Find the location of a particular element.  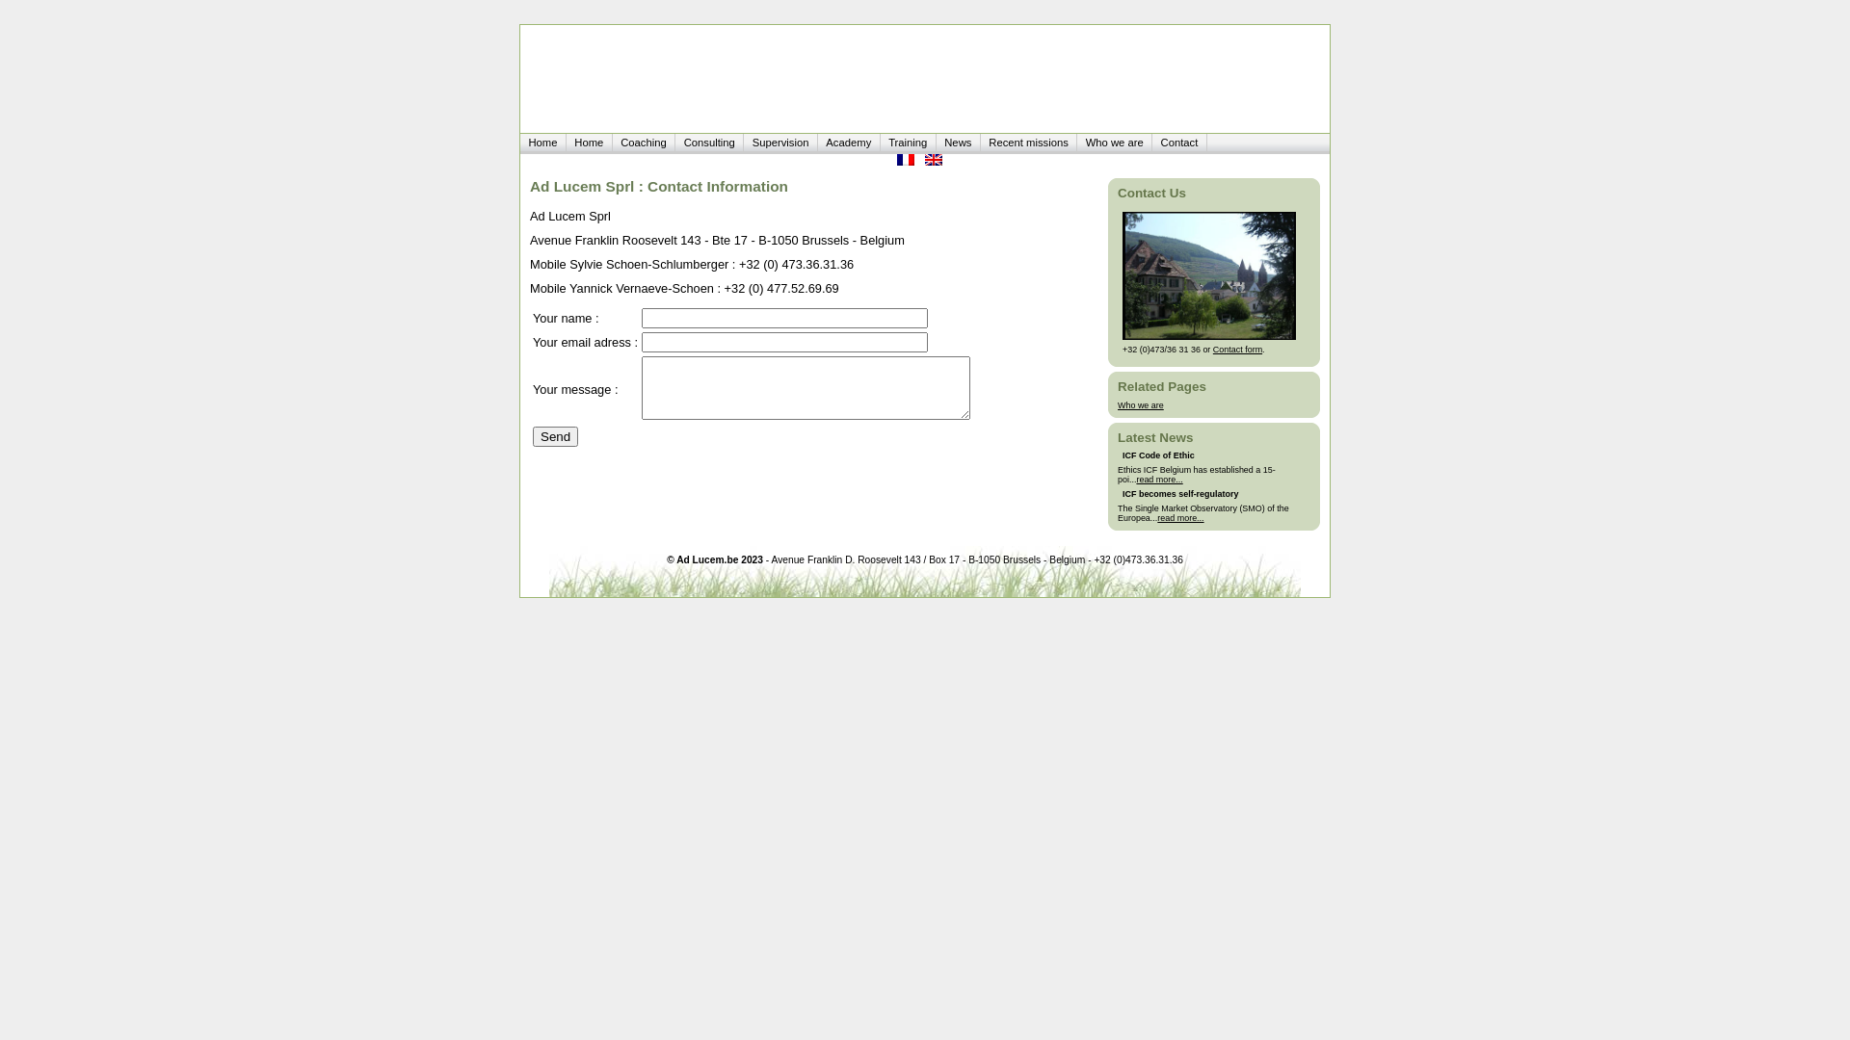

Image for page Ad Lucem Sprl : Contact information is located at coordinates (1209, 275).